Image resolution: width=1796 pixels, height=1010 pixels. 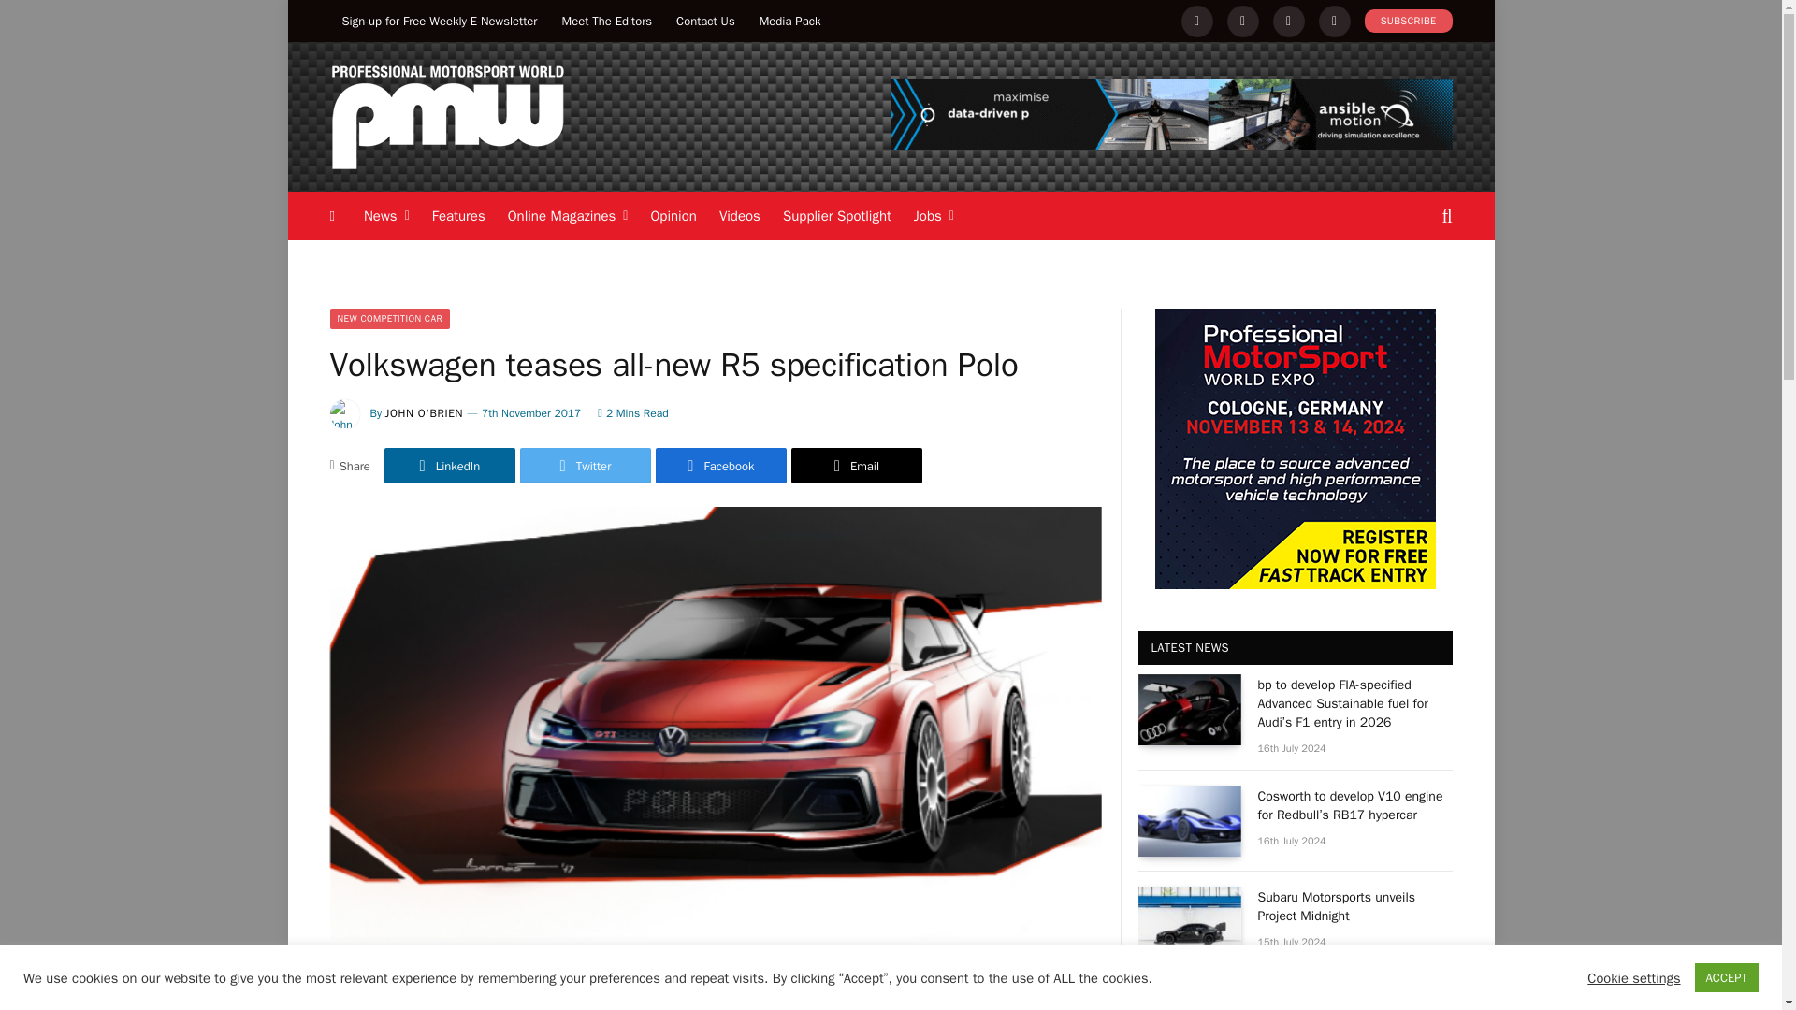 What do you see at coordinates (449, 466) in the screenshot?
I see `Share on LinkedIn` at bounding box center [449, 466].